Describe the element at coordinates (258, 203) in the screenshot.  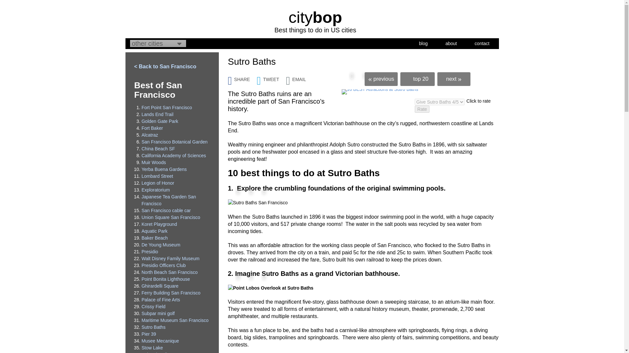
I see `Sutro Baths San Francisco` at that location.